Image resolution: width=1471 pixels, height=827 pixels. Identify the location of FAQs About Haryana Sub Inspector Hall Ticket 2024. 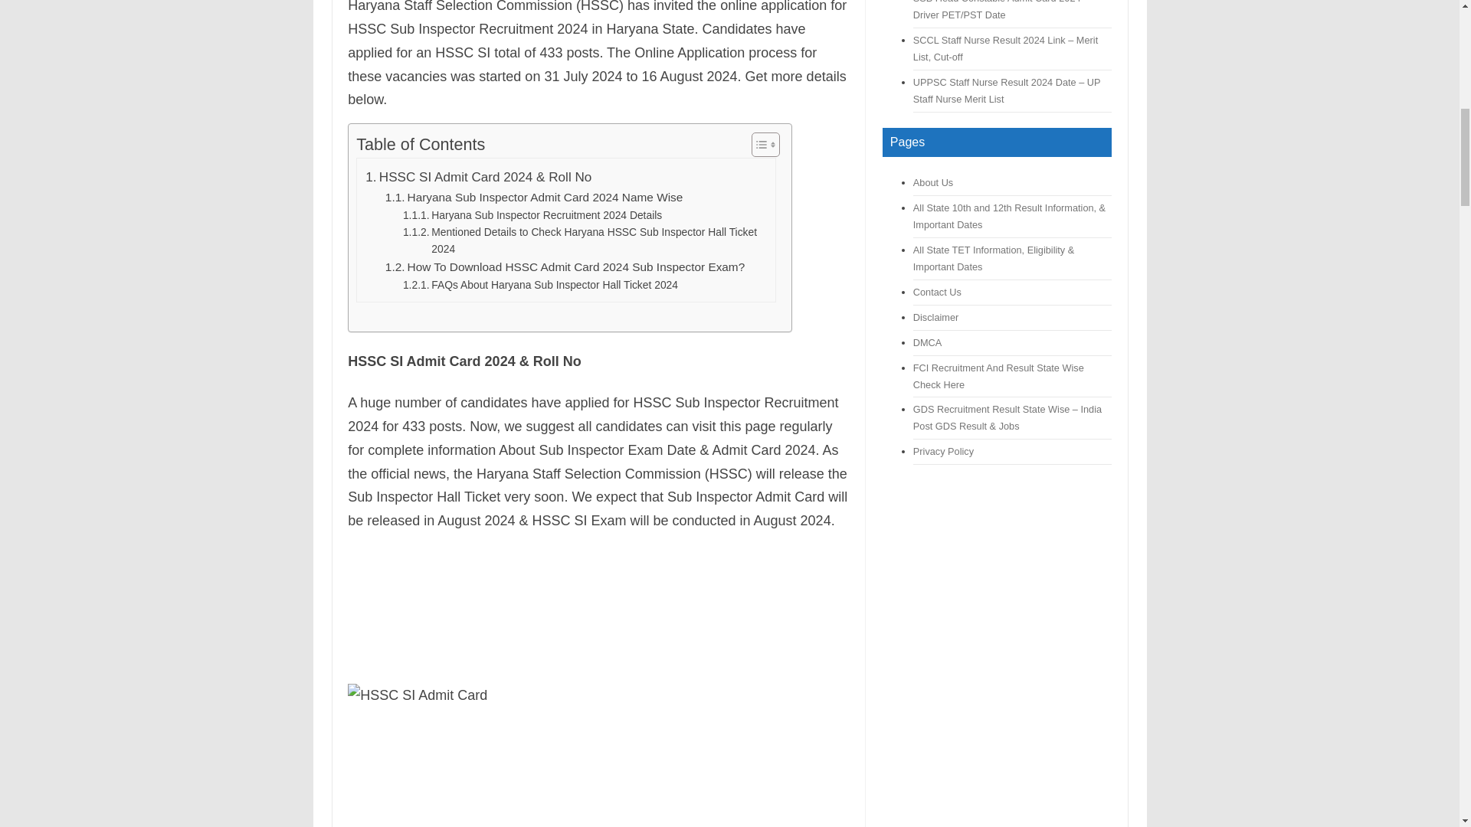
(541, 285).